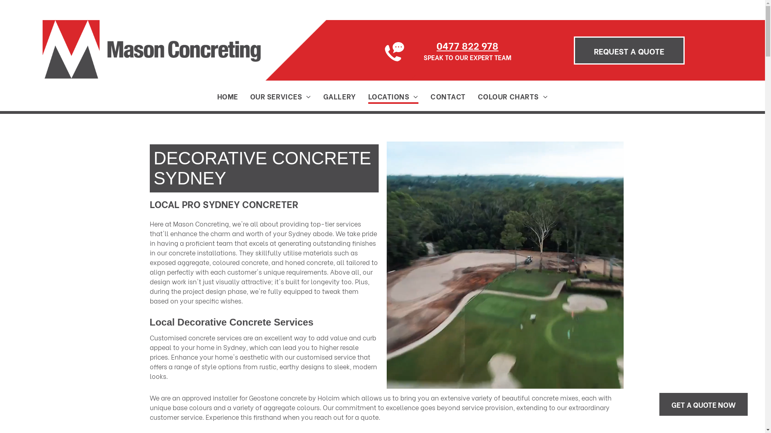 This screenshot has width=771, height=433. What do you see at coordinates (228, 96) in the screenshot?
I see `HOME` at bounding box center [228, 96].